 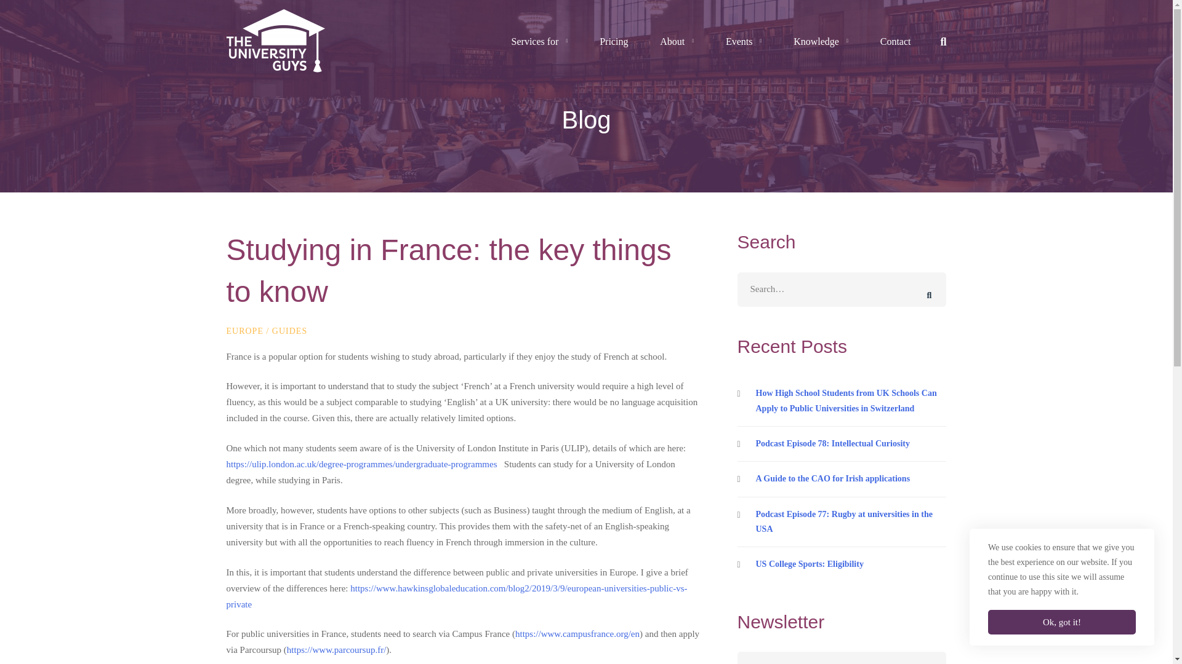 What do you see at coordinates (895, 42) in the screenshot?
I see `Contact` at bounding box center [895, 42].